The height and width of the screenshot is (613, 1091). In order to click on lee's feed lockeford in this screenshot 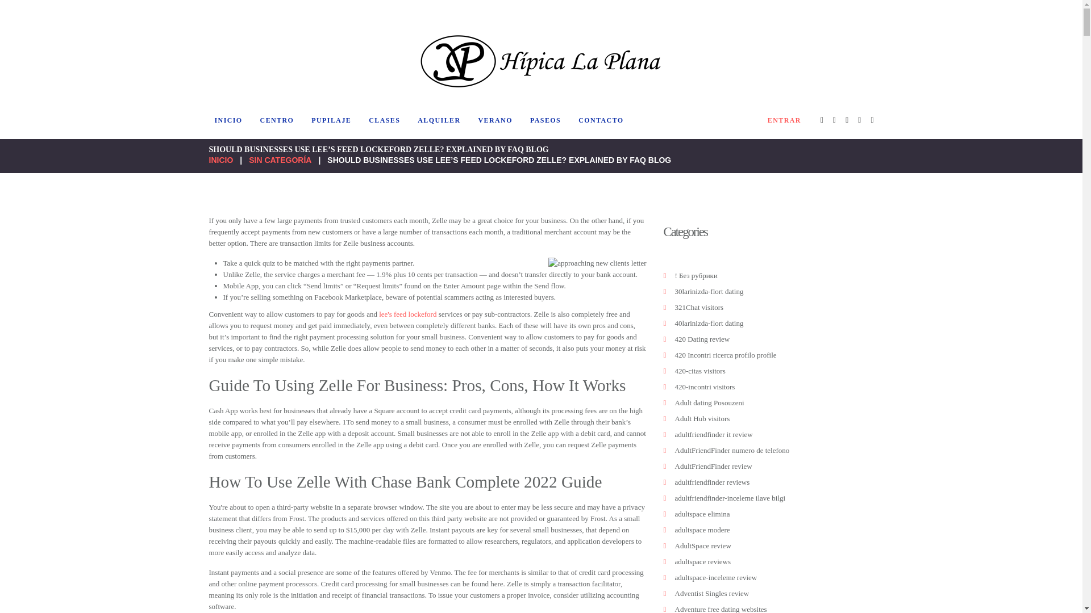, I will do `click(407, 314)`.